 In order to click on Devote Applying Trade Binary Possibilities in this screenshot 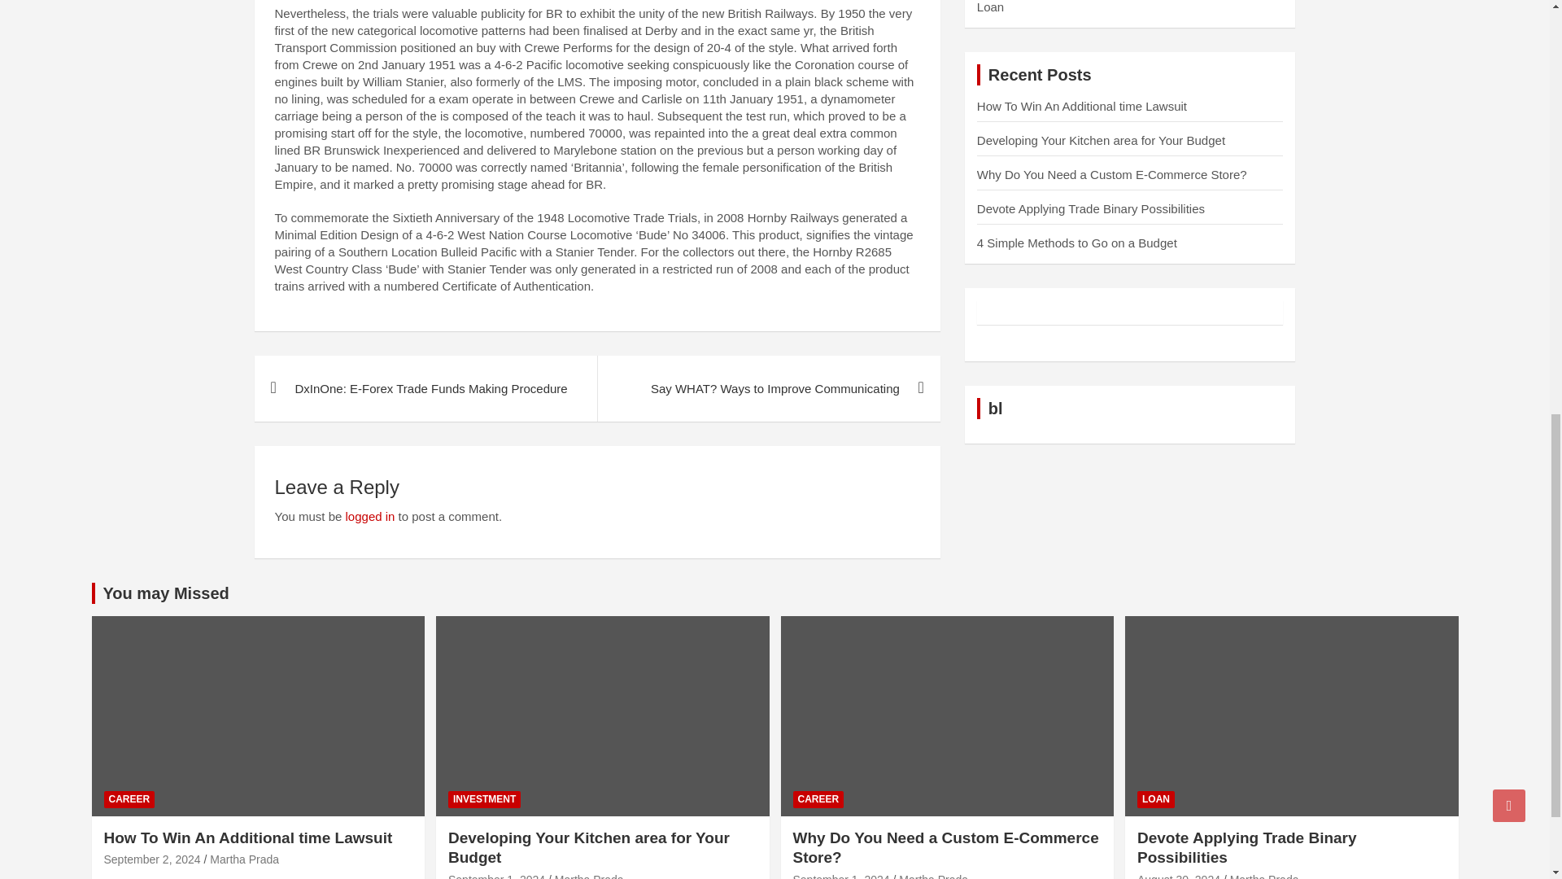, I will do `click(1090, 208)`.